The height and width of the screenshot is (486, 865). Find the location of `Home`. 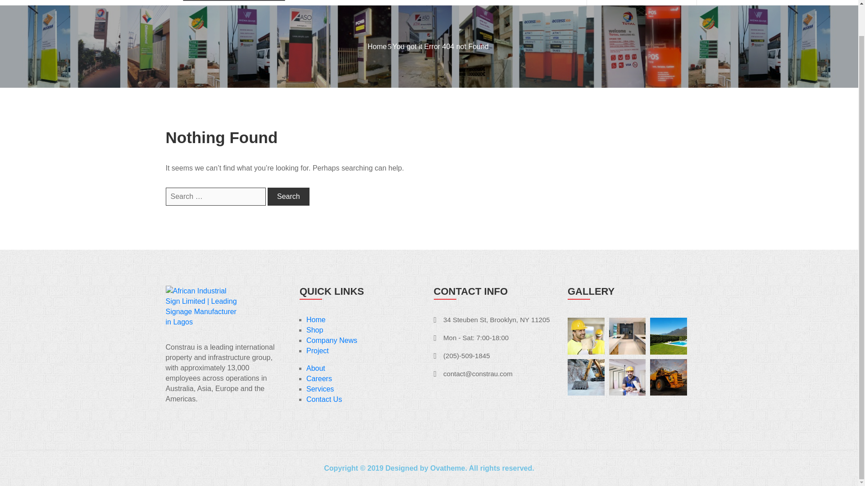

Home is located at coordinates (344, 2).